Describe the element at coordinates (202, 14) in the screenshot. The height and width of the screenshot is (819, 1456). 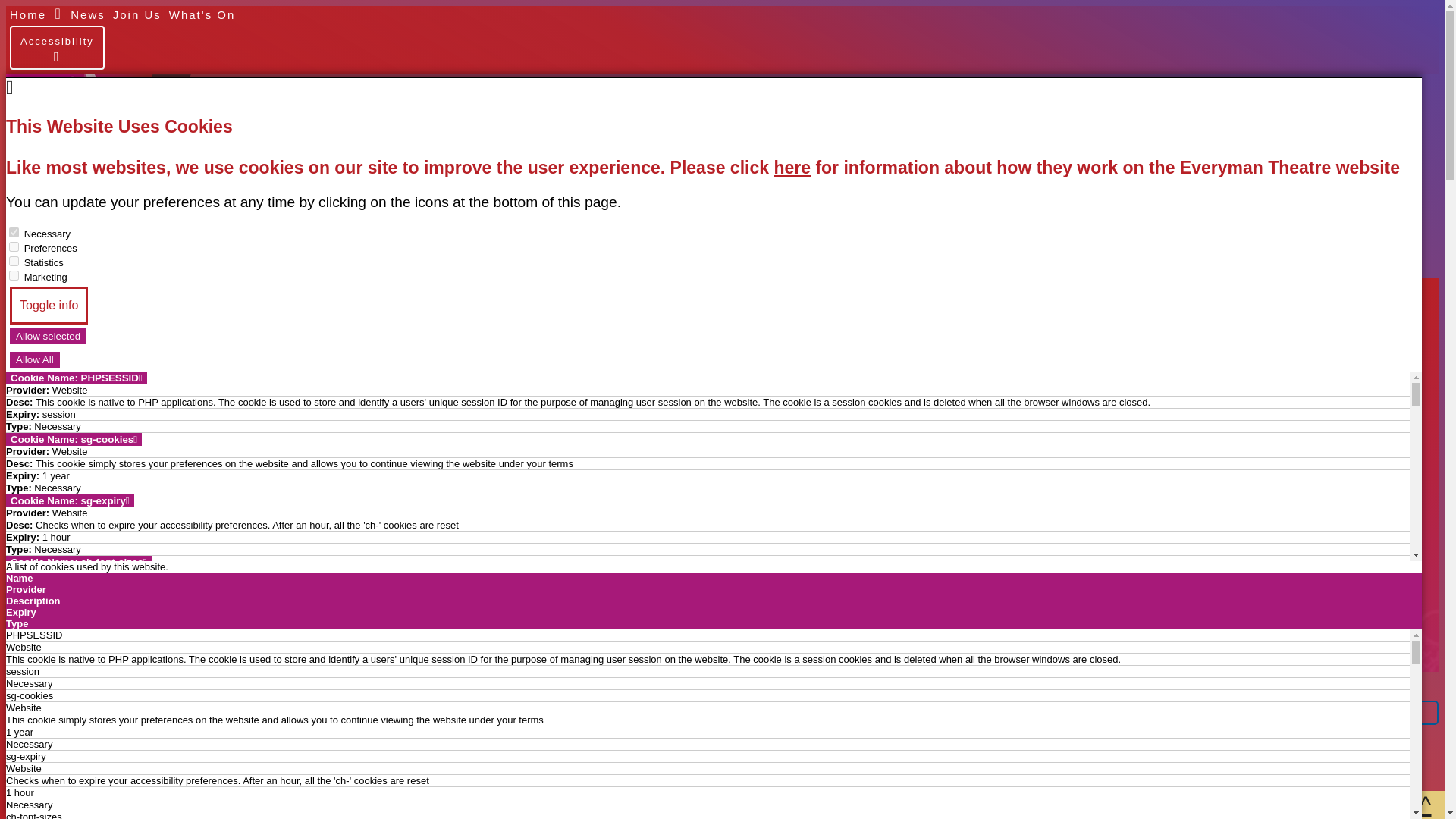
I see `What's On` at that location.